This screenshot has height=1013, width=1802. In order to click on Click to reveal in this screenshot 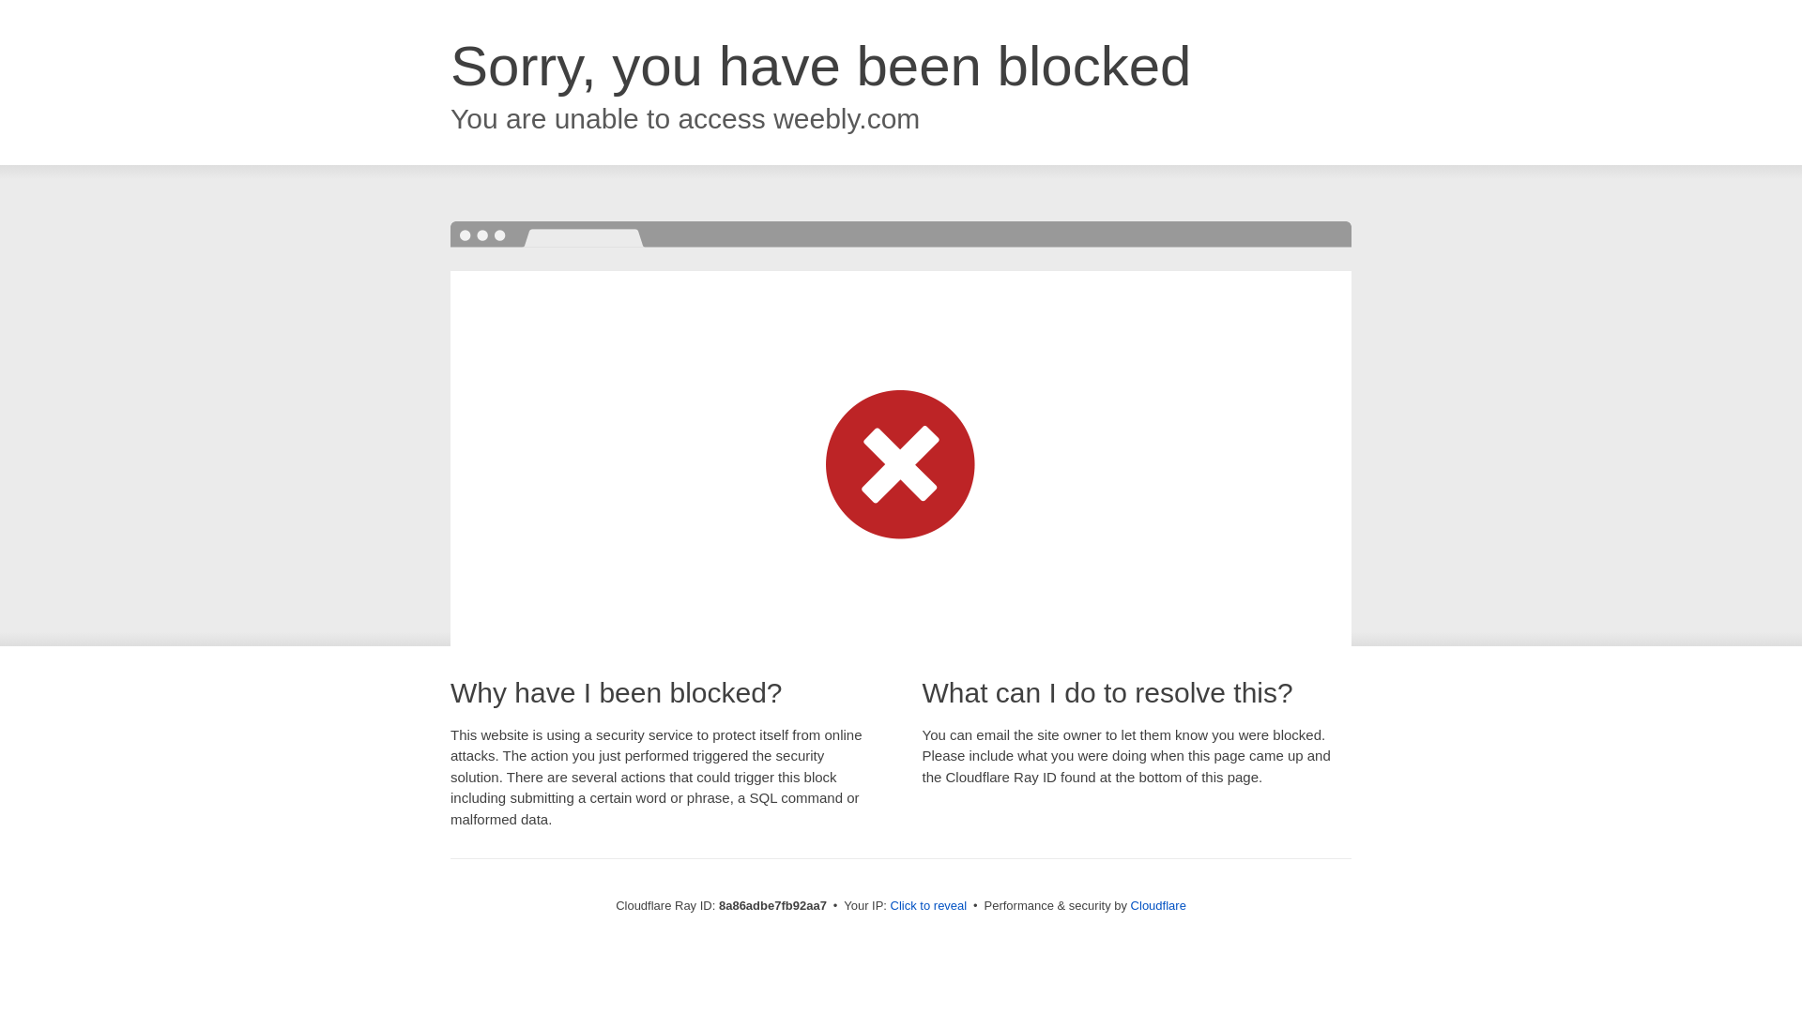, I will do `click(929, 906)`.